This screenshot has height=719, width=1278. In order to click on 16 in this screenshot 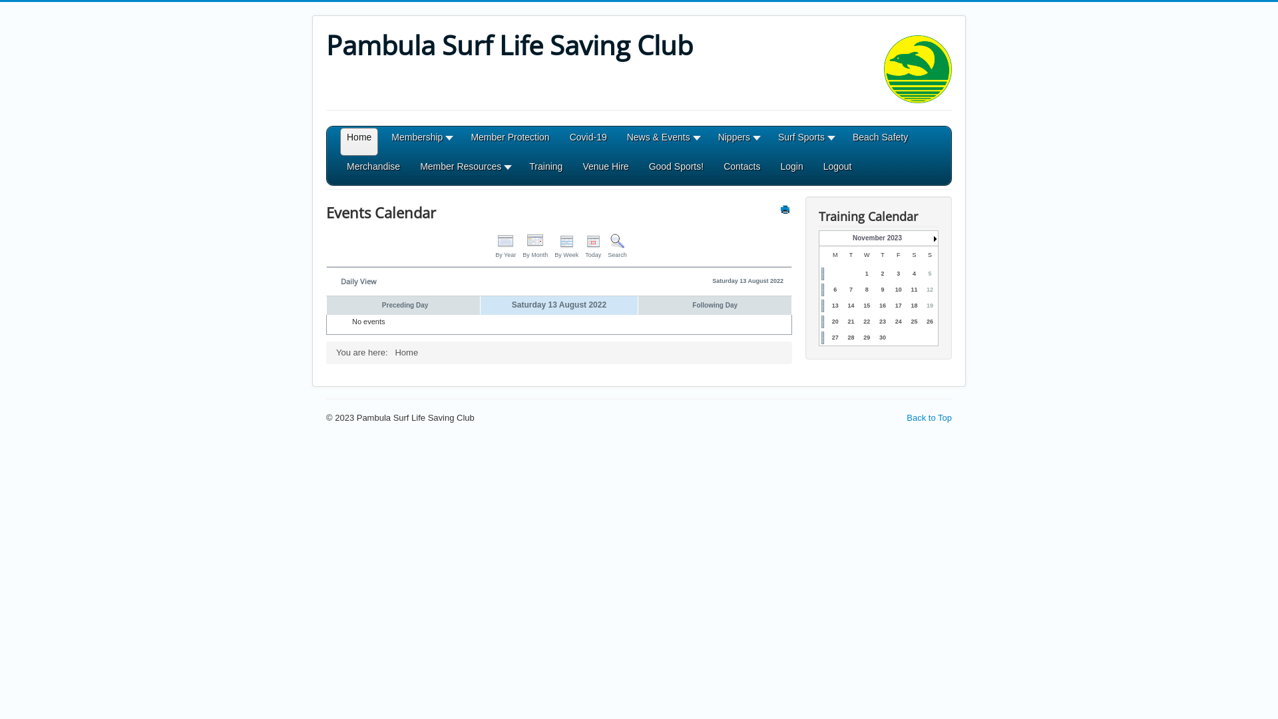, I will do `click(883, 306)`.